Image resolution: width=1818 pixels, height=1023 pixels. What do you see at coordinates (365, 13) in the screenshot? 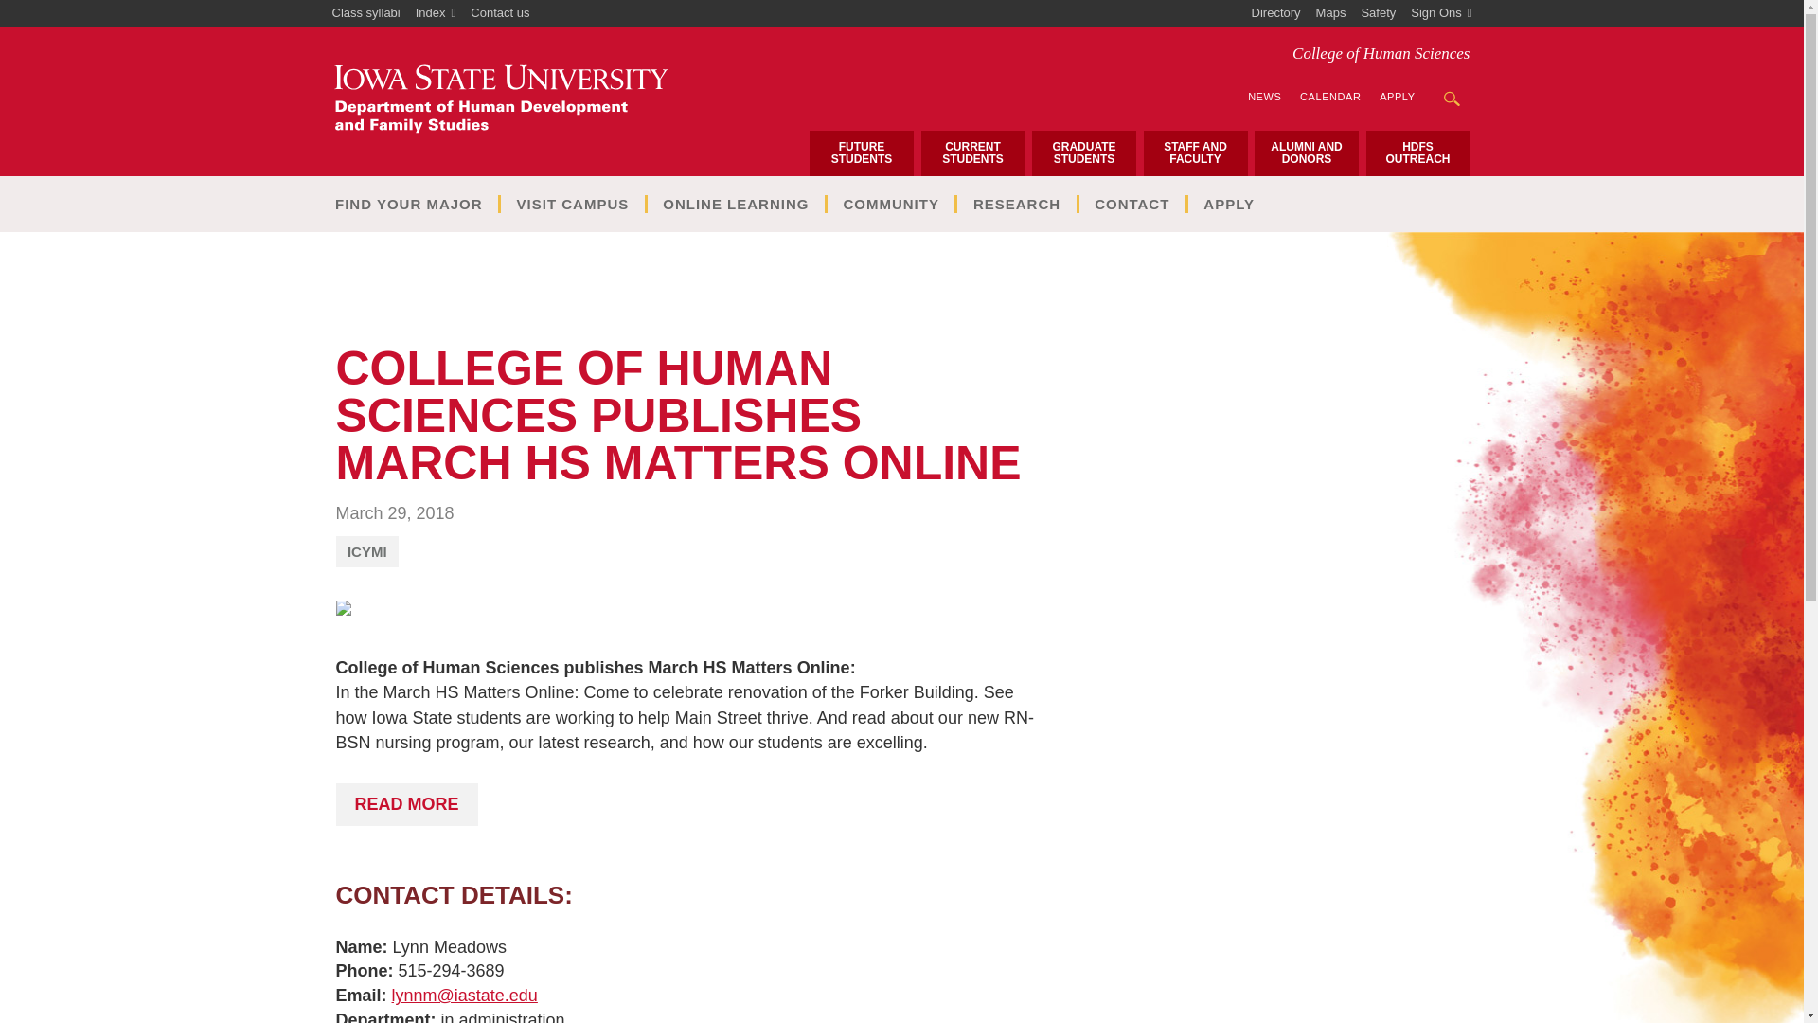
I see `Class syllabi` at bounding box center [365, 13].